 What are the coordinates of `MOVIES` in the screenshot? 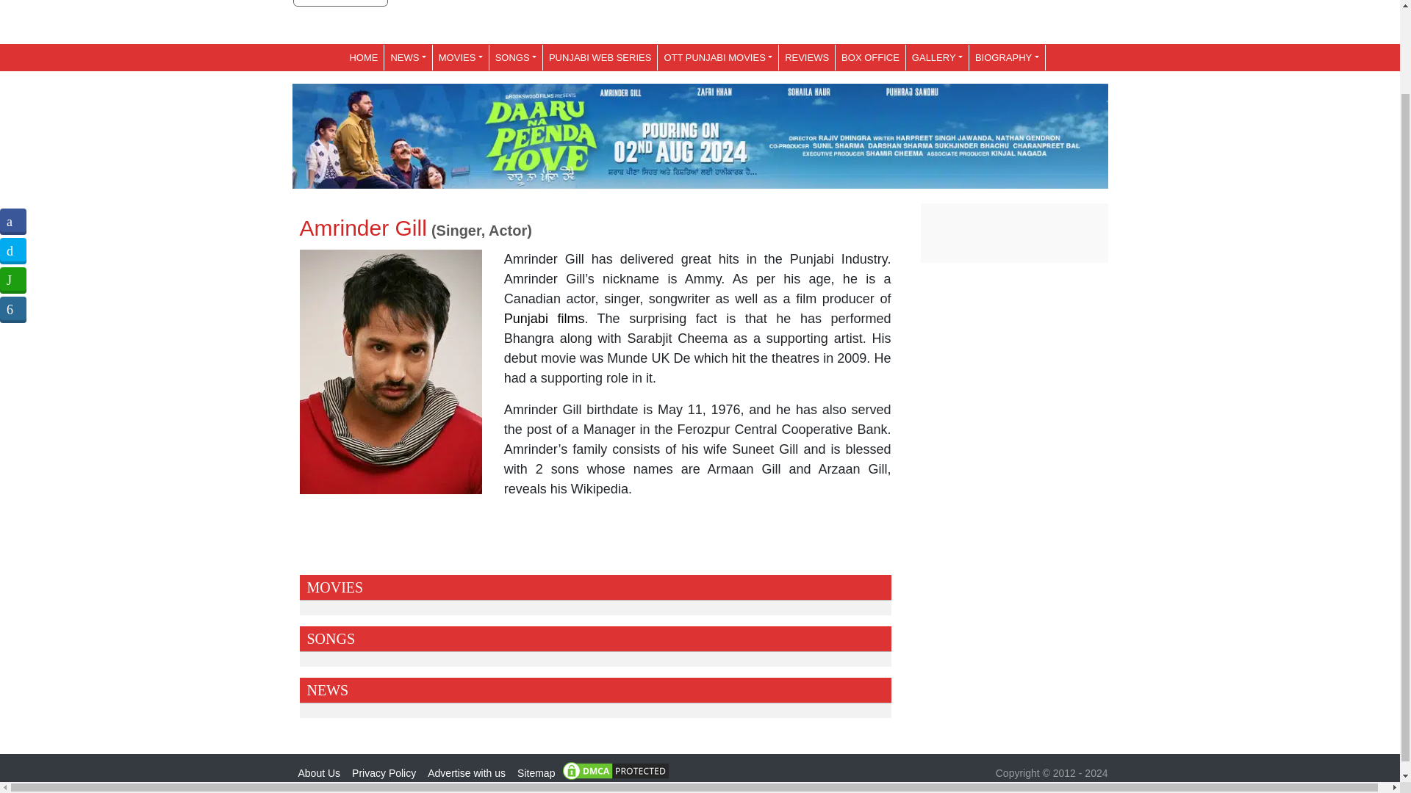 It's located at (460, 57).